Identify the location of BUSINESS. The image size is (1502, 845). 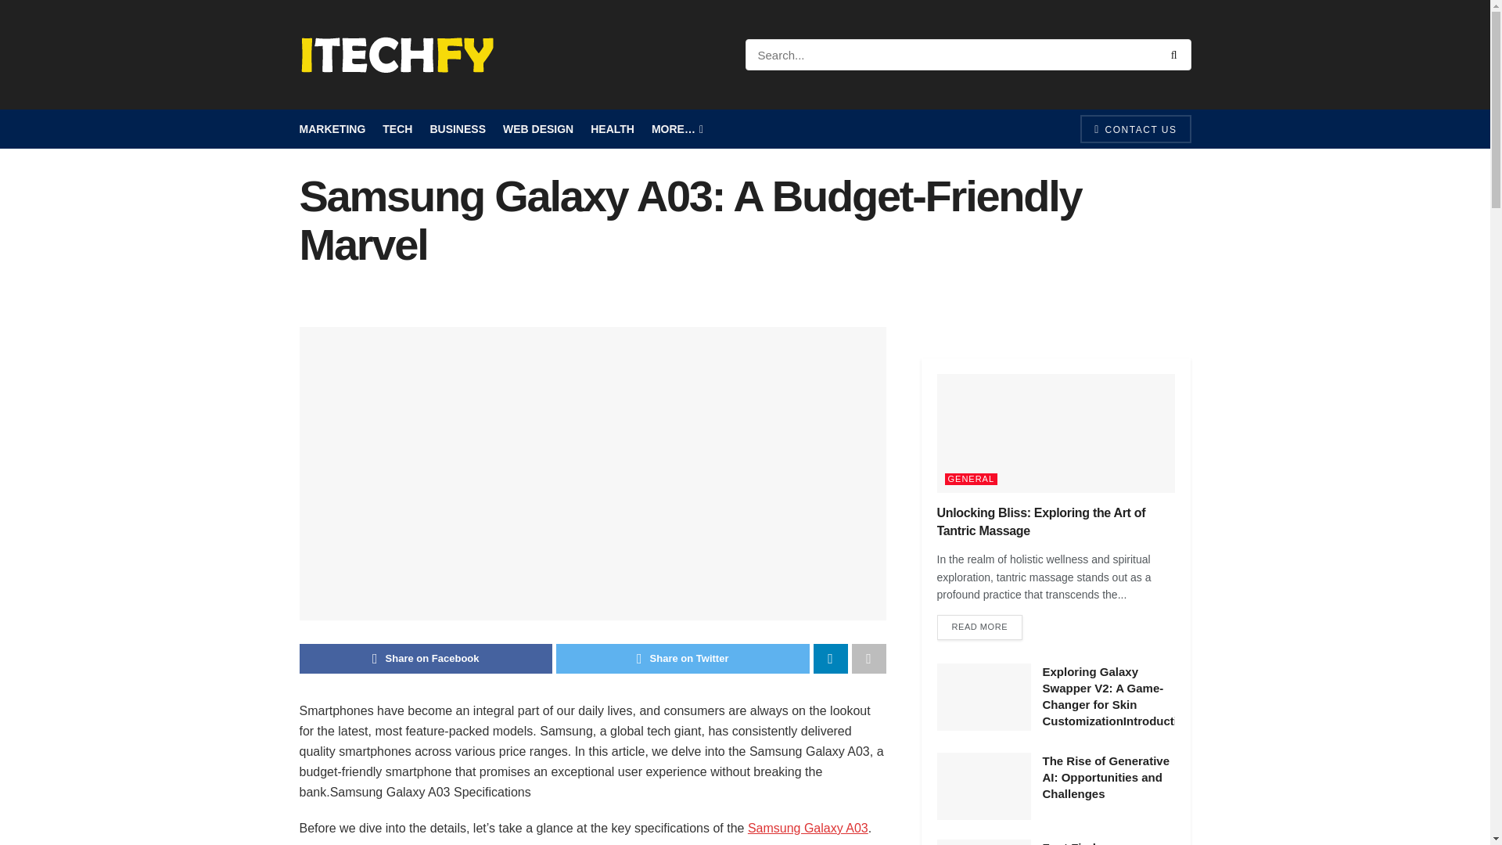
(457, 129).